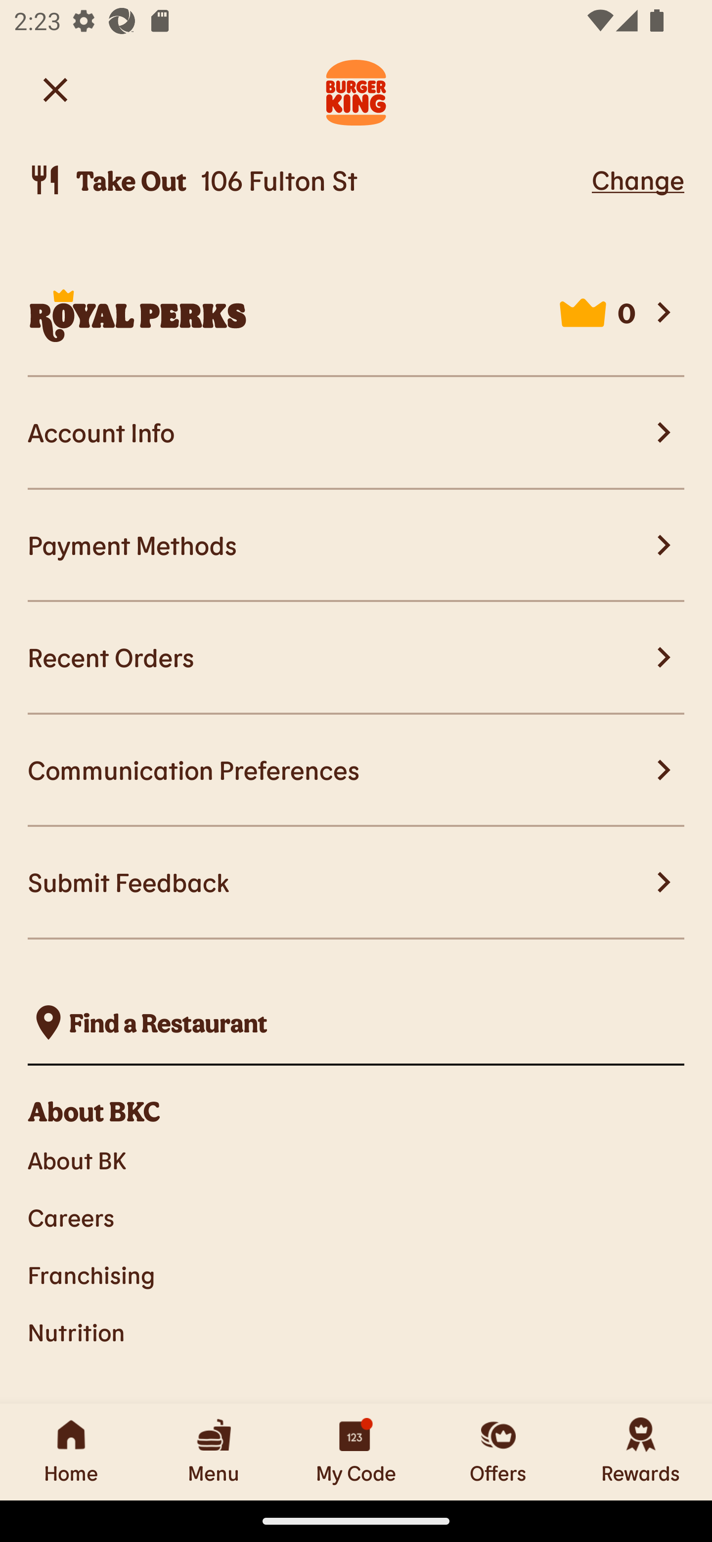 The image size is (712, 1542). What do you see at coordinates (71, 1452) in the screenshot?
I see `Home` at bounding box center [71, 1452].